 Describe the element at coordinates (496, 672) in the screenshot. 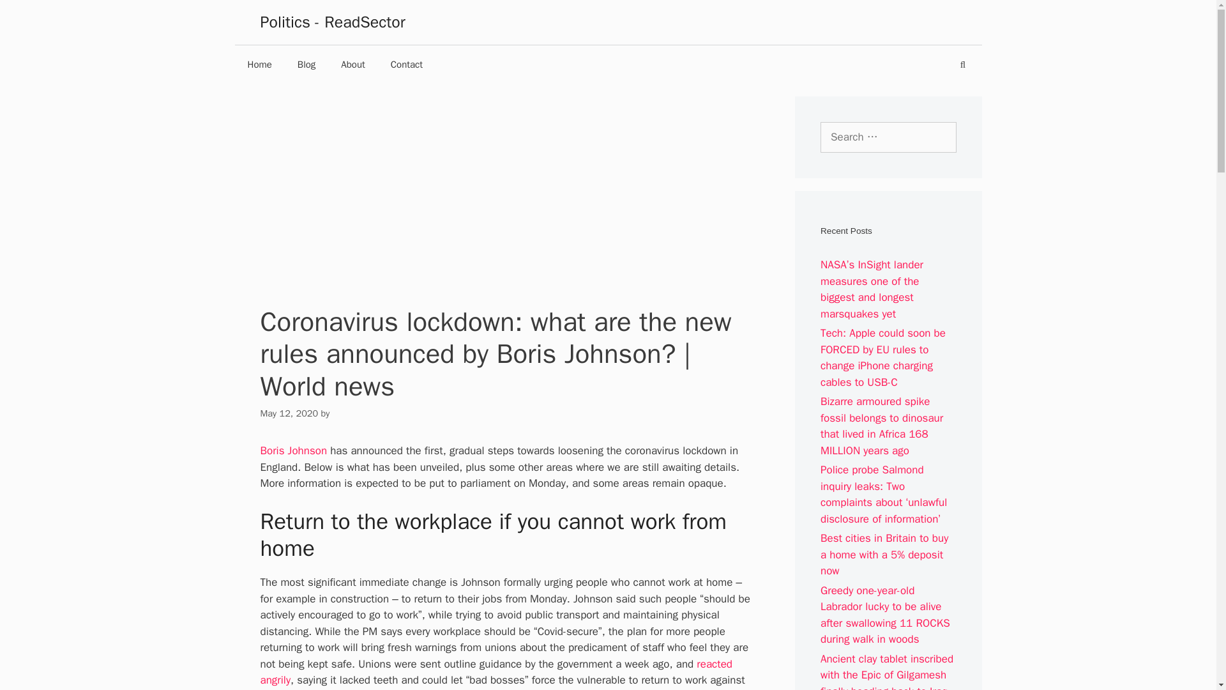

I see `reacted angrily` at that location.